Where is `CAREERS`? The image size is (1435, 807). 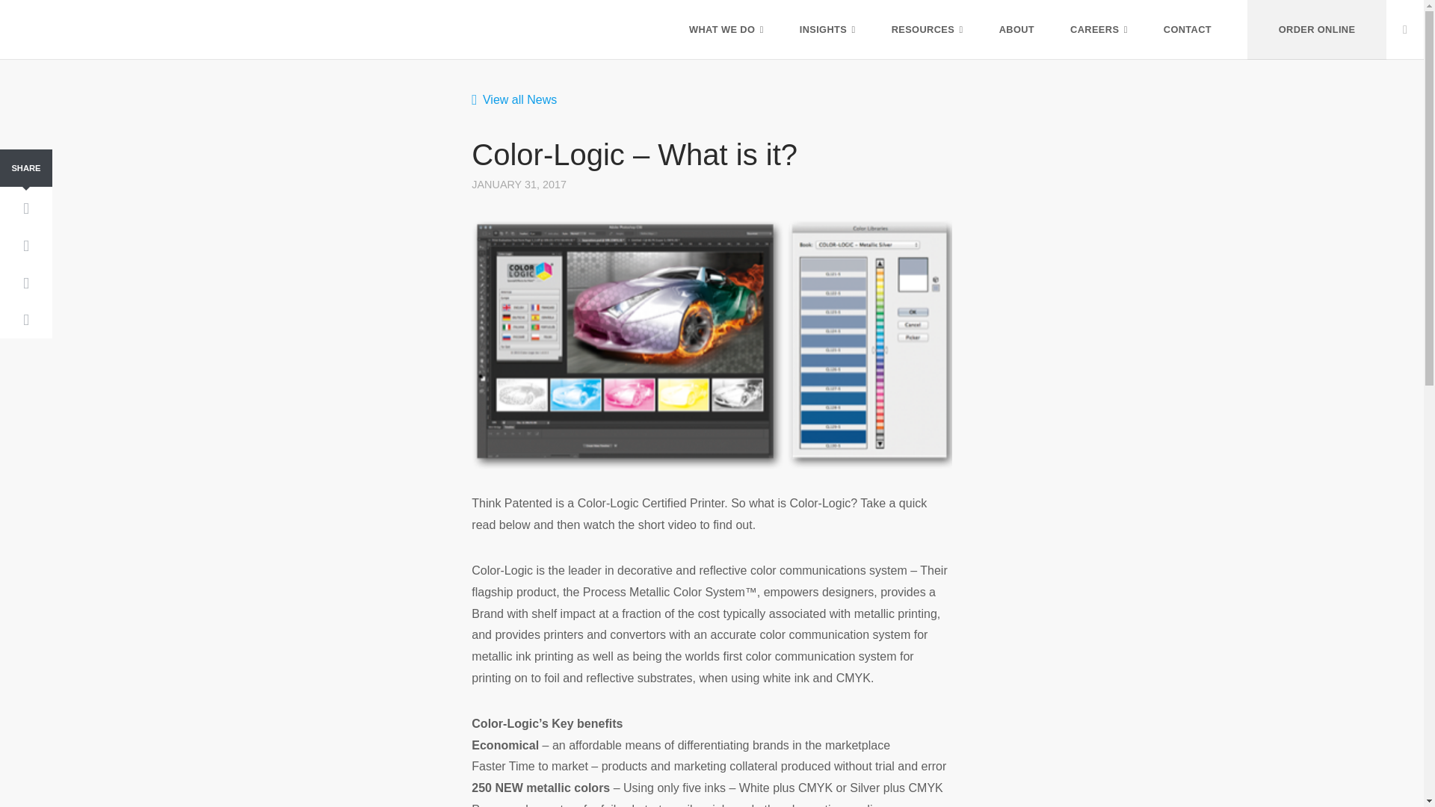
CAREERS is located at coordinates (1099, 30).